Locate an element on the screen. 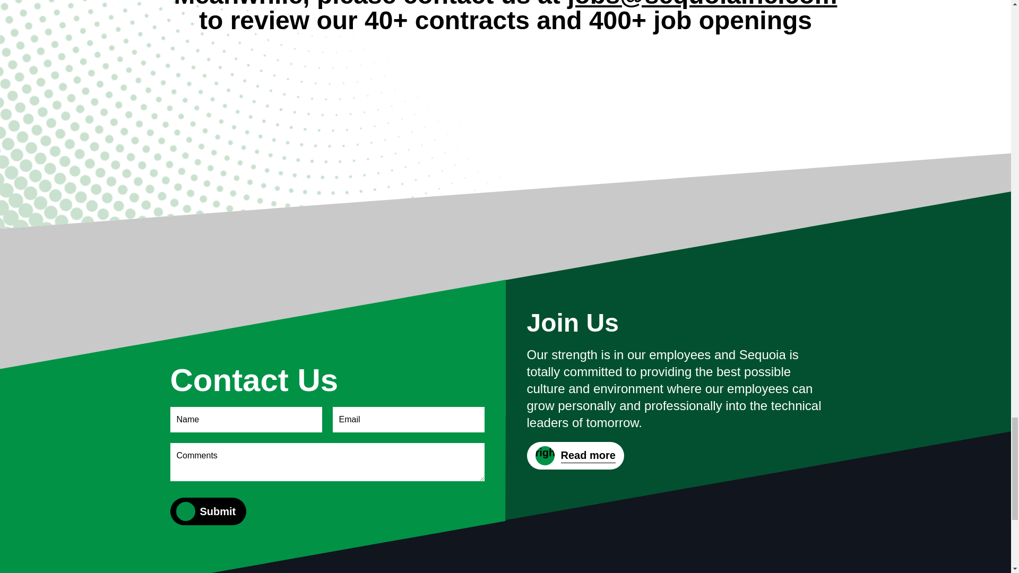 This screenshot has height=573, width=1019. Read more is located at coordinates (575, 455).